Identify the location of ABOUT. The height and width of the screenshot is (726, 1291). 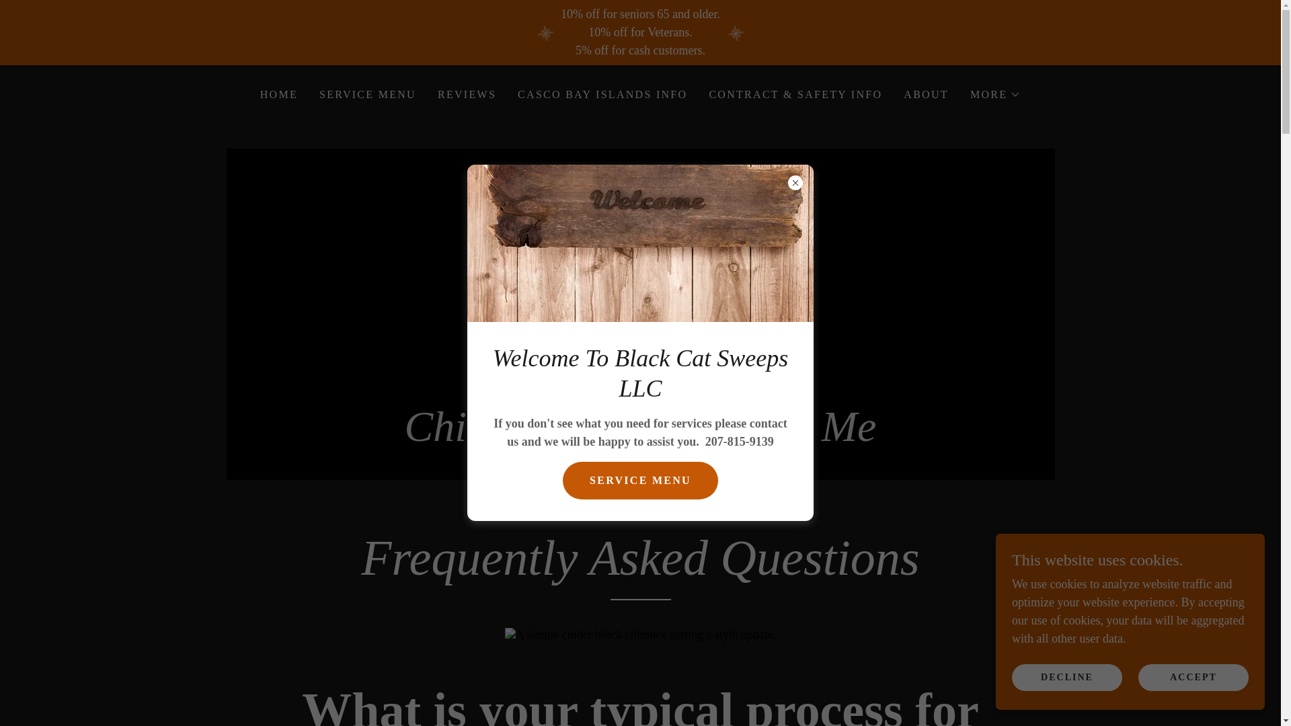
(926, 94).